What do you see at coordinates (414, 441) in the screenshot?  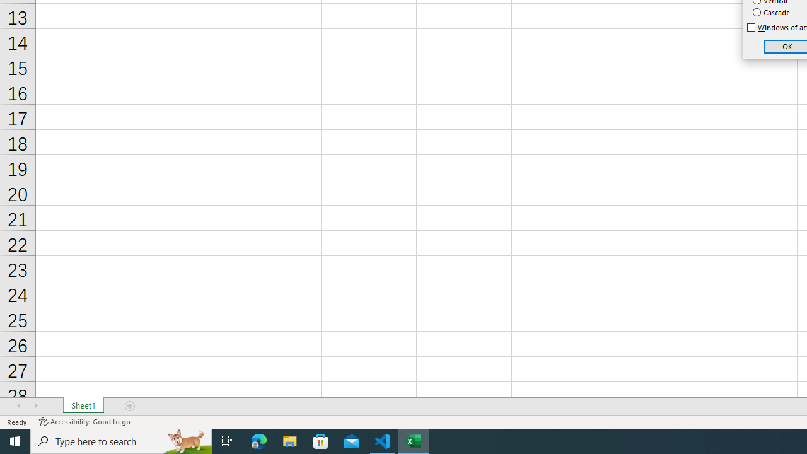 I see `Excel - 1 running window` at bounding box center [414, 441].